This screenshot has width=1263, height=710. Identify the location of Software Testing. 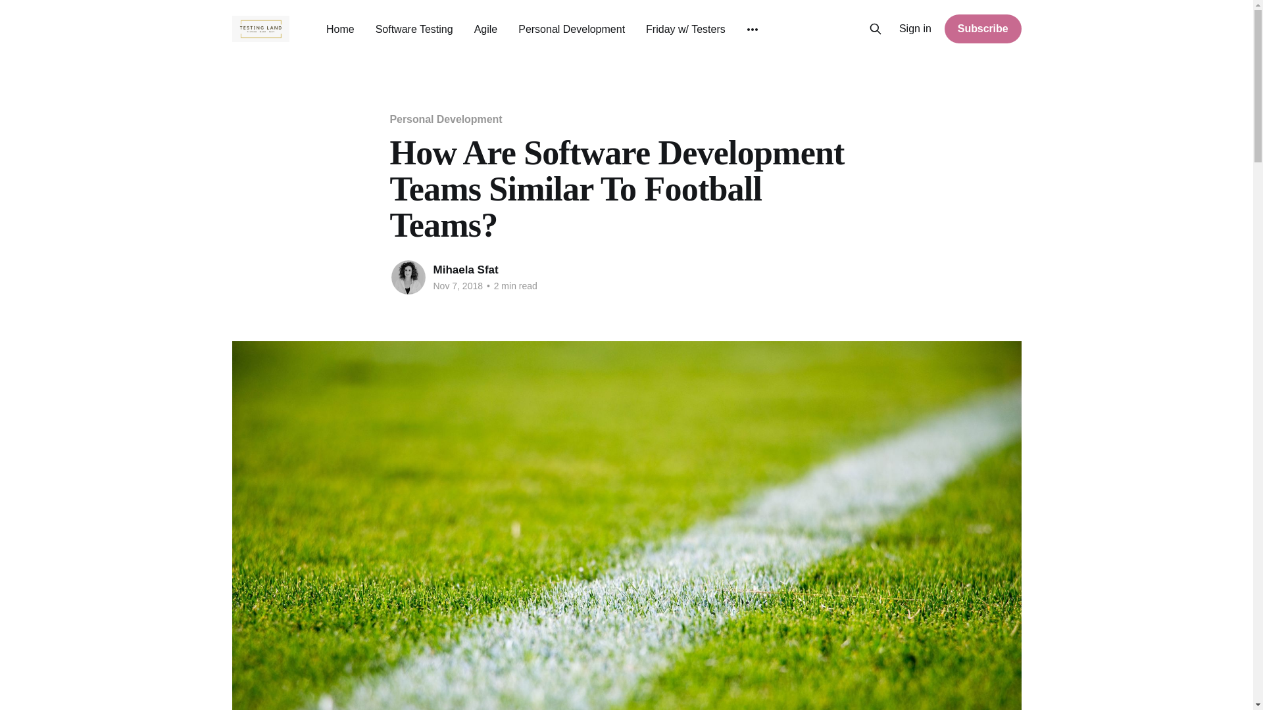
(414, 29).